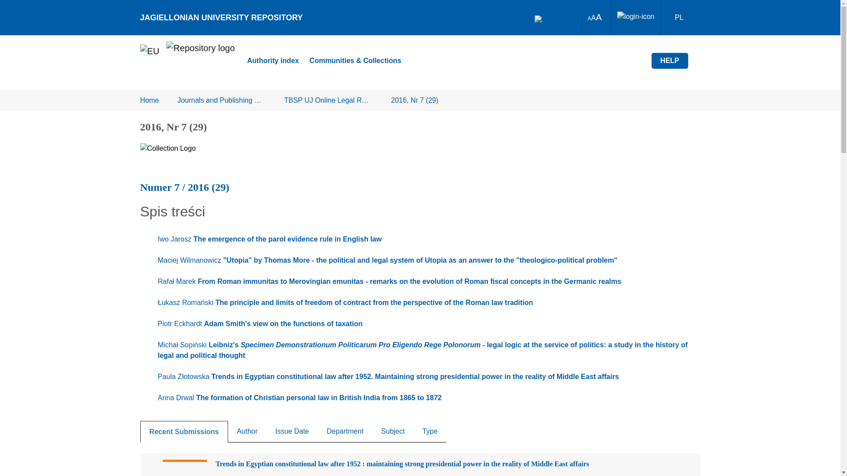  I want to click on HELP, so click(670, 60).